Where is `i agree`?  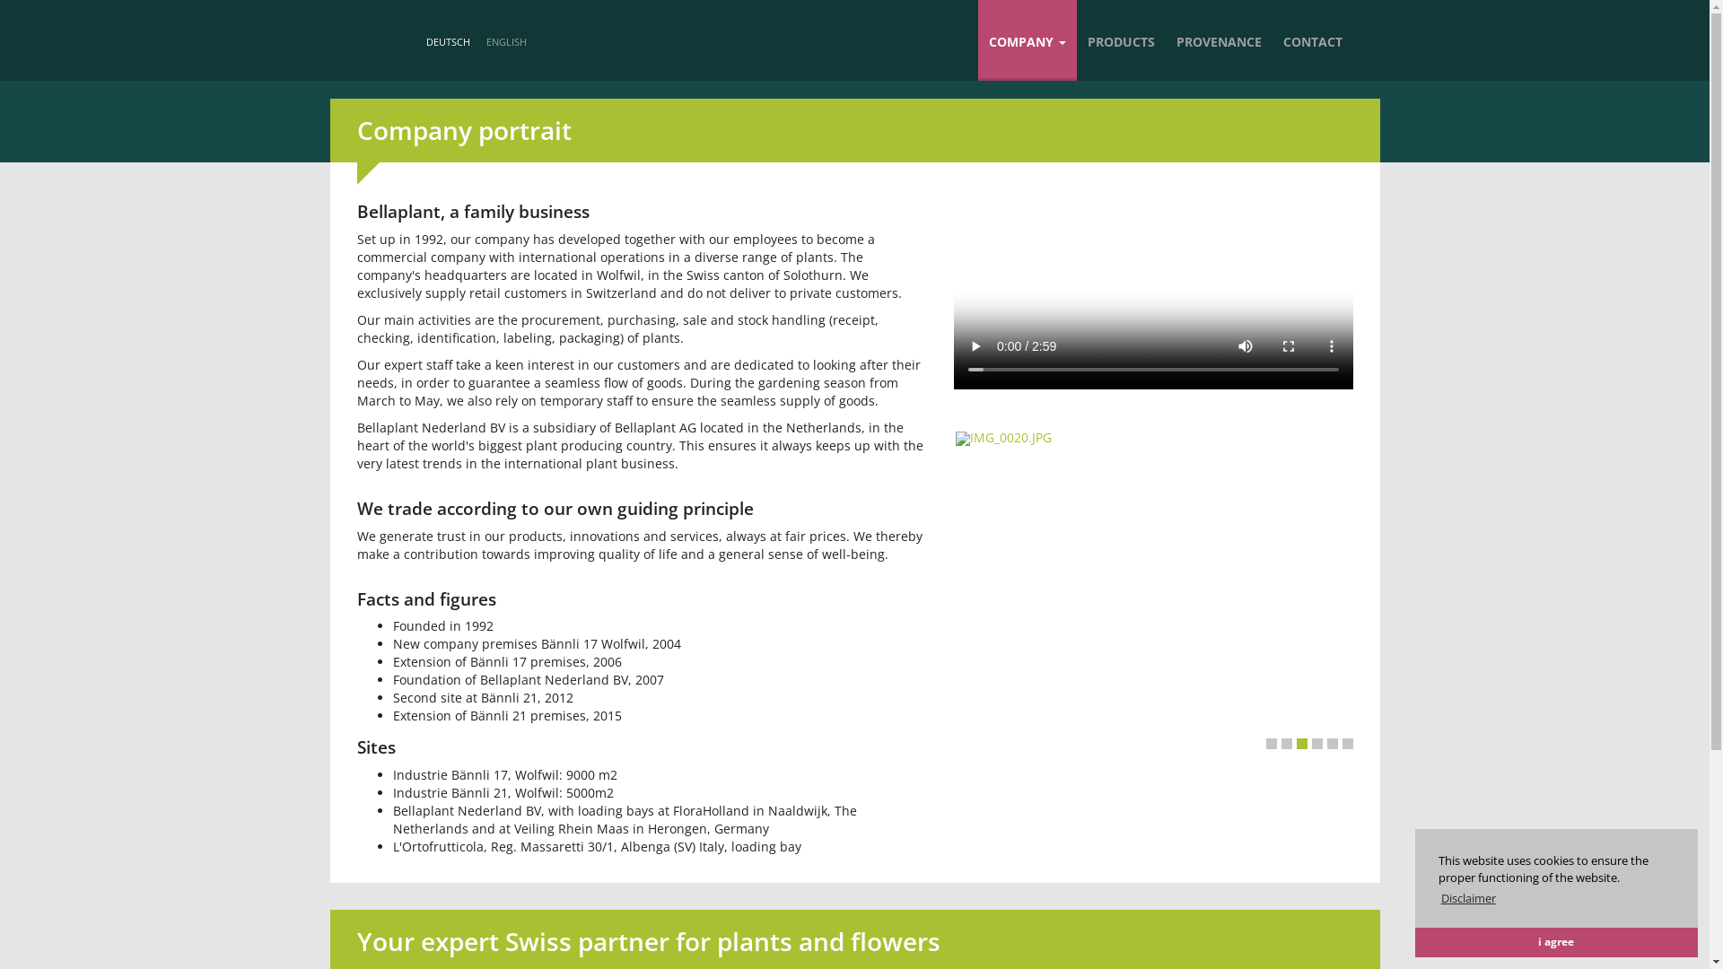 i agree is located at coordinates (1556, 942).